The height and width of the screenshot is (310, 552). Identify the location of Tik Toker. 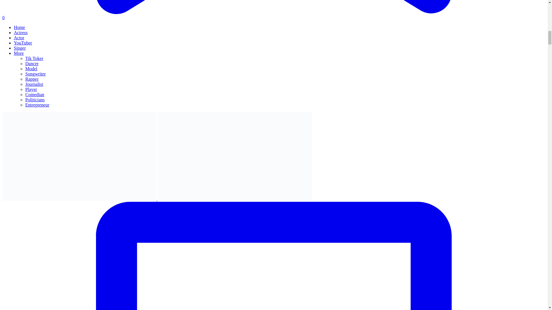
(34, 58).